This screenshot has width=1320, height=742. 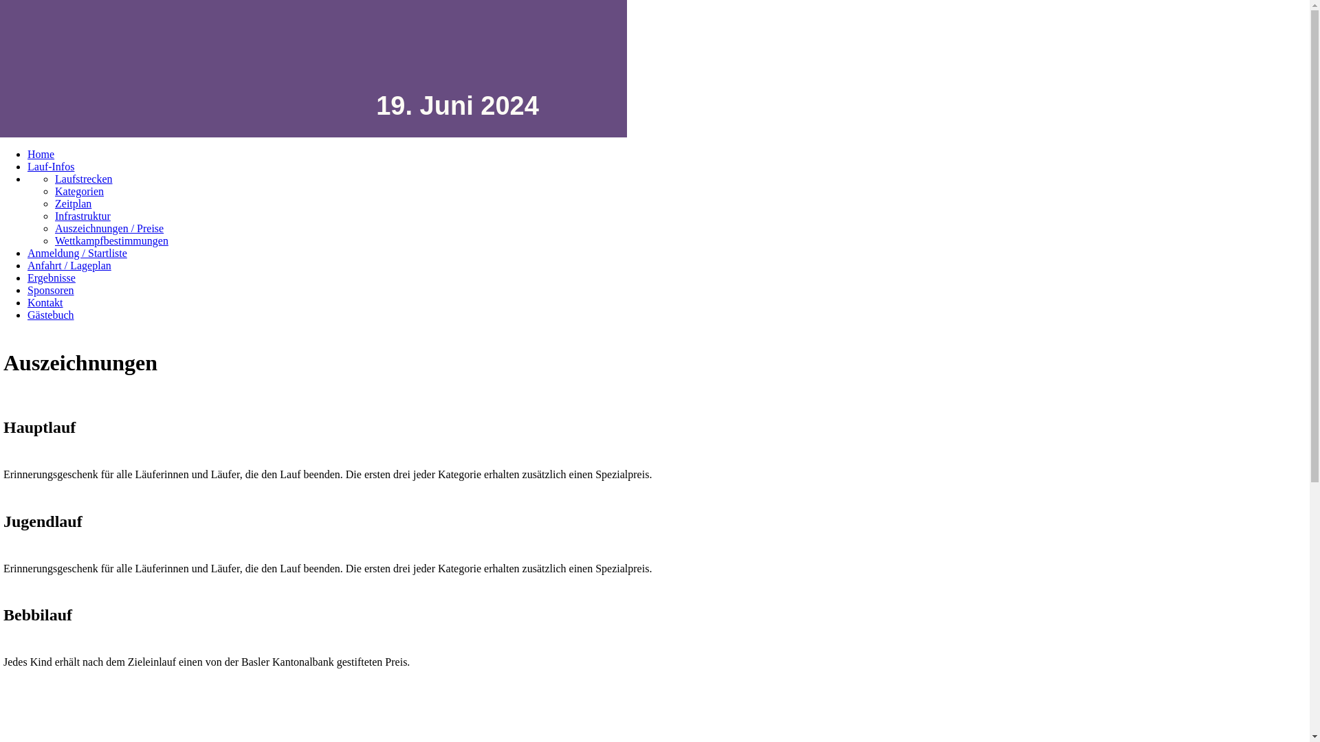 I want to click on Laufstrecken, so click(x=84, y=179).